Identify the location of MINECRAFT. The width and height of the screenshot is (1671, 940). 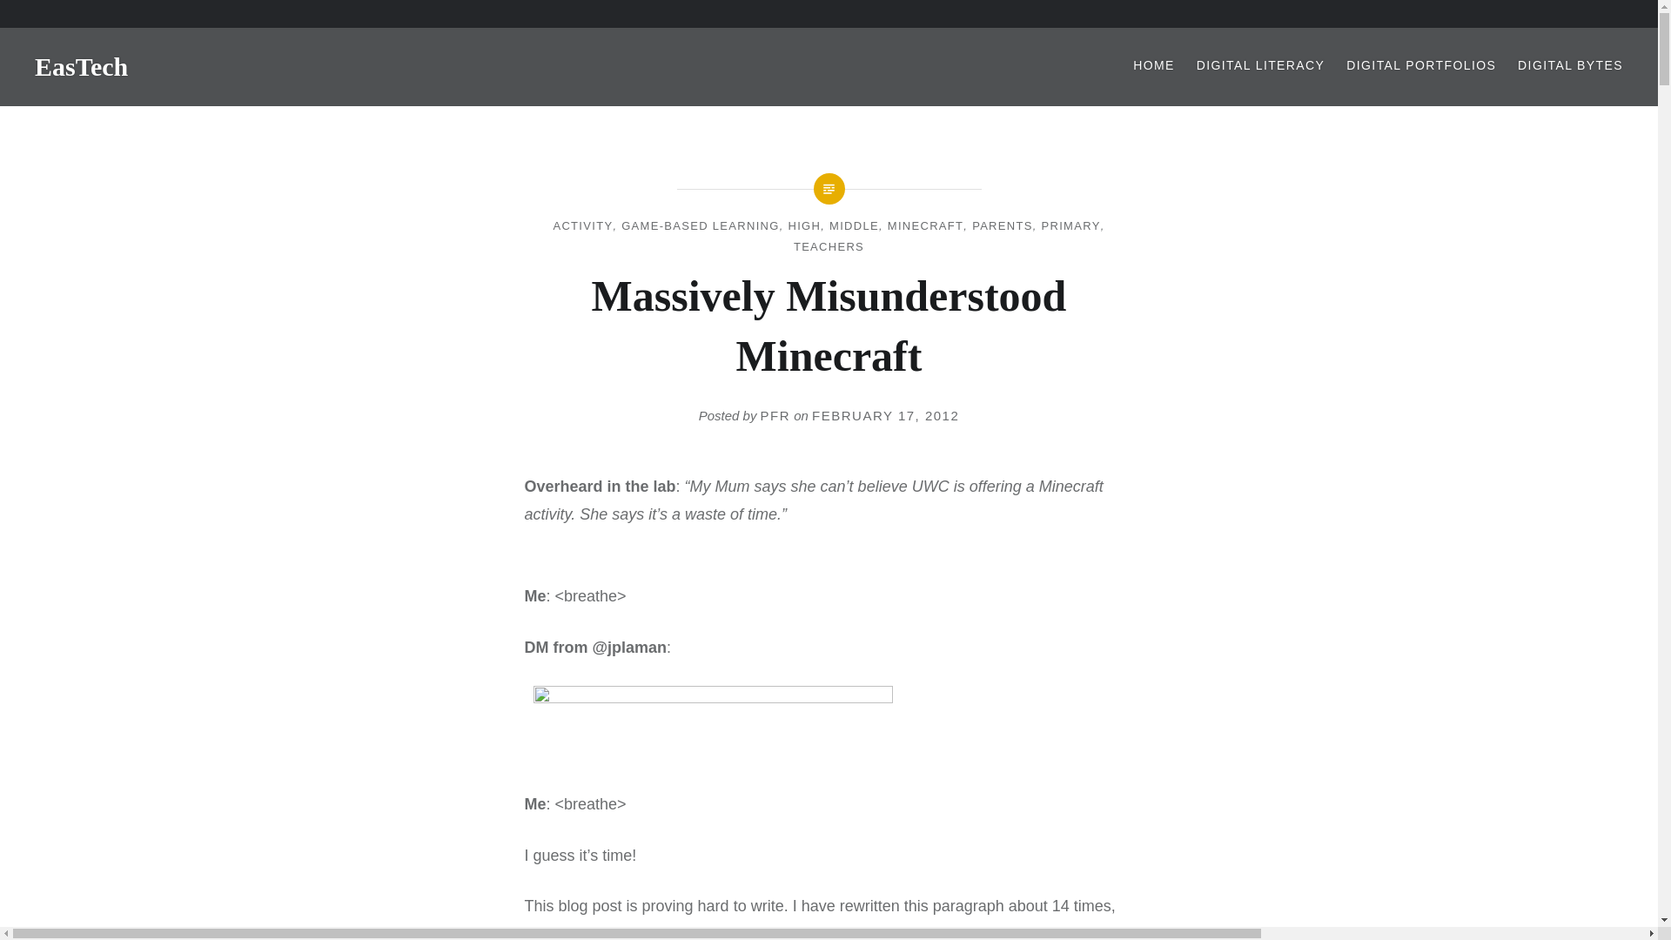
(925, 225).